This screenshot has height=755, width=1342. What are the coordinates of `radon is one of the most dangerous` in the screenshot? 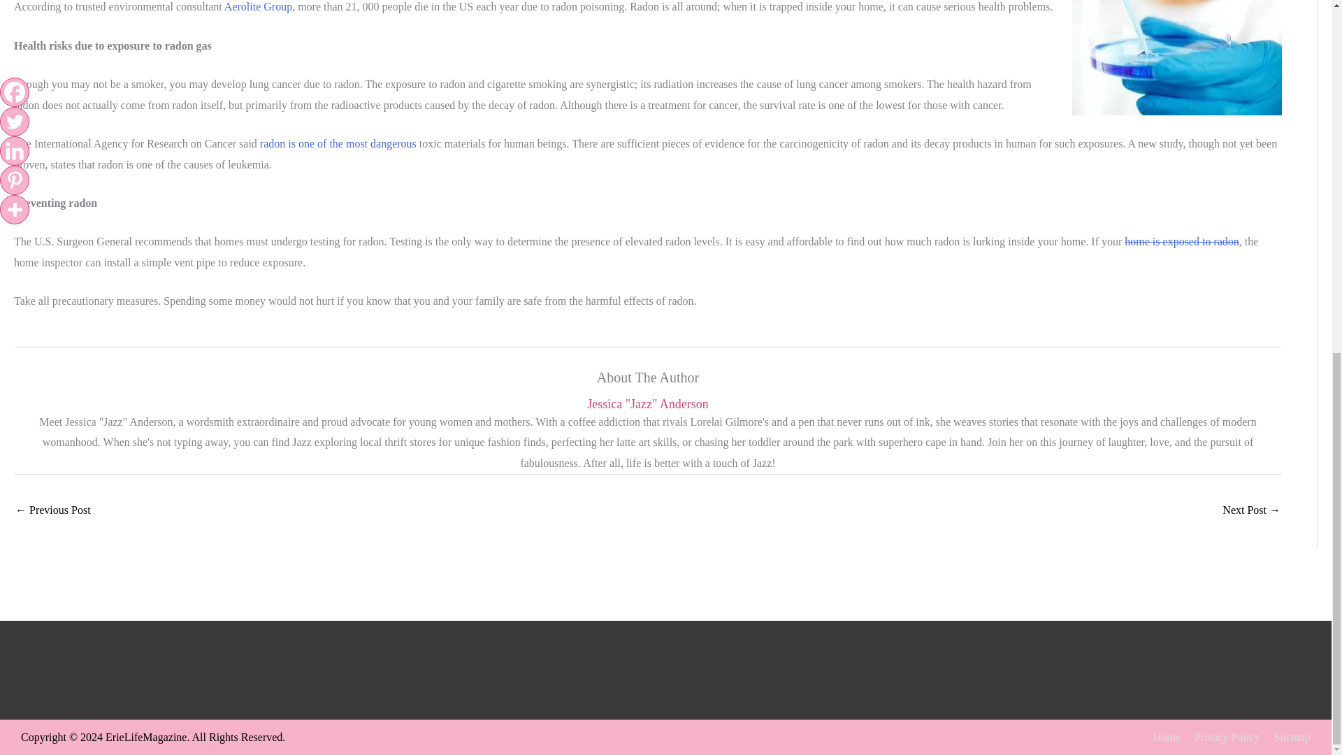 It's located at (338, 143).